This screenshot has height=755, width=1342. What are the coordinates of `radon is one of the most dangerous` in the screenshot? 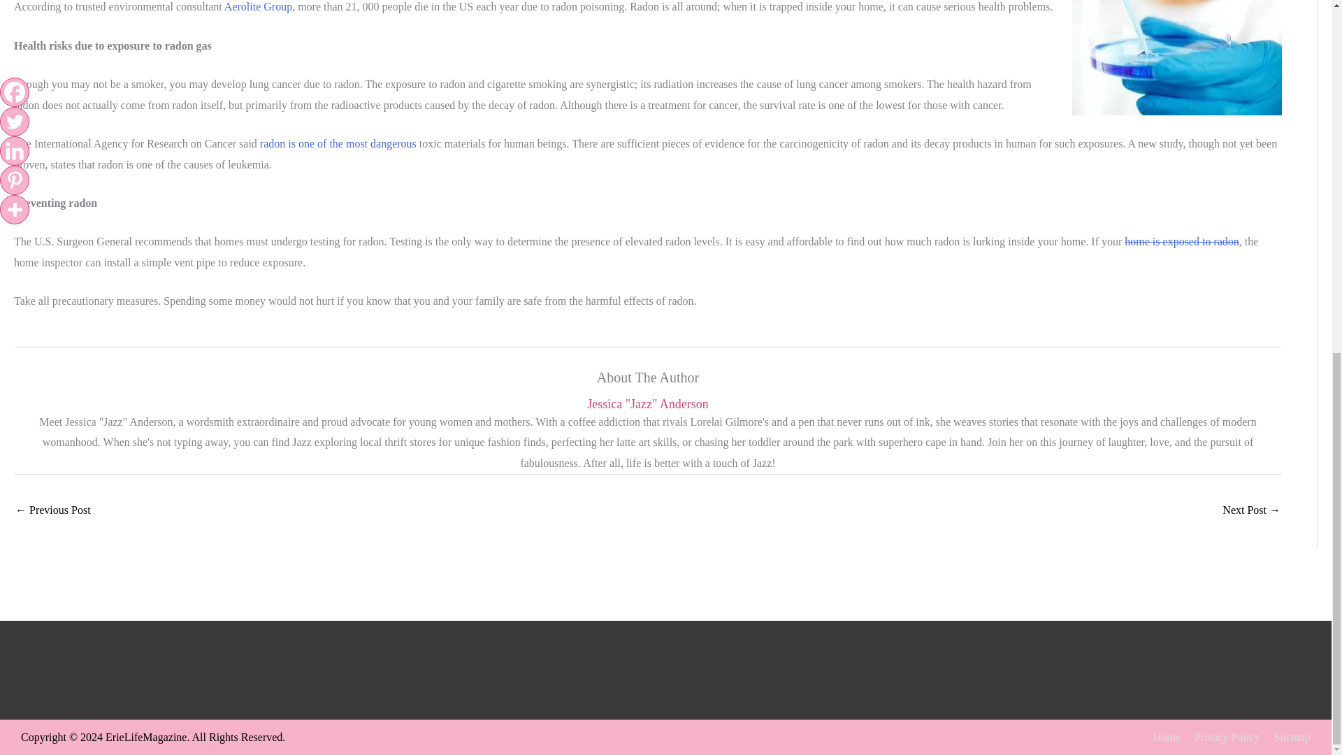 It's located at (338, 143).